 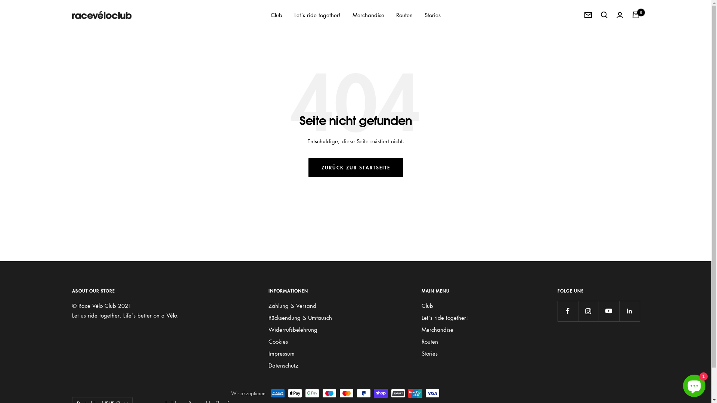 What do you see at coordinates (427, 306) in the screenshot?
I see `Club` at bounding box center [427, 306].